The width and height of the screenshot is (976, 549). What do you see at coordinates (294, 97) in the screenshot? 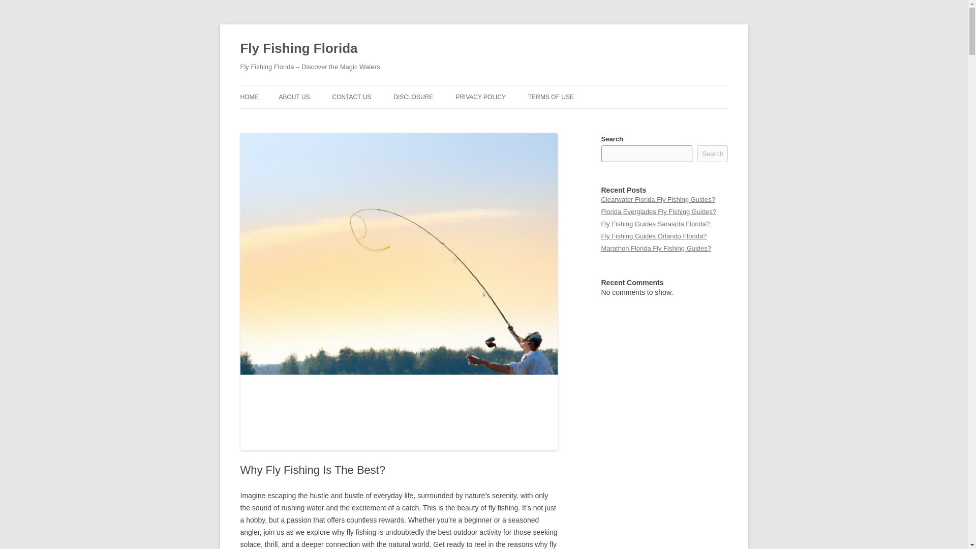
I see `ABOUT US` at bounding box center [294, 97].